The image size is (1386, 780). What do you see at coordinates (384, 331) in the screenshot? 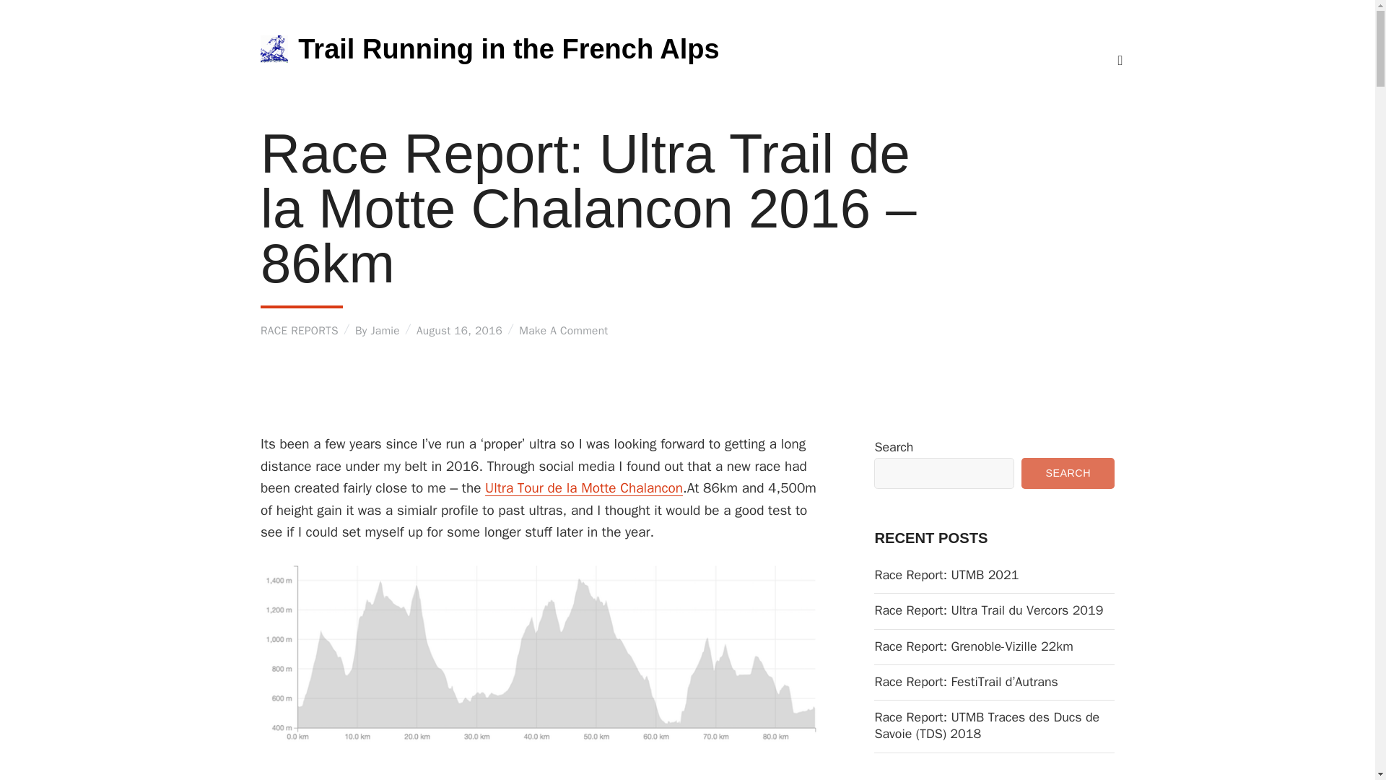
I see `Jamie` at bounding box center [384, 331].